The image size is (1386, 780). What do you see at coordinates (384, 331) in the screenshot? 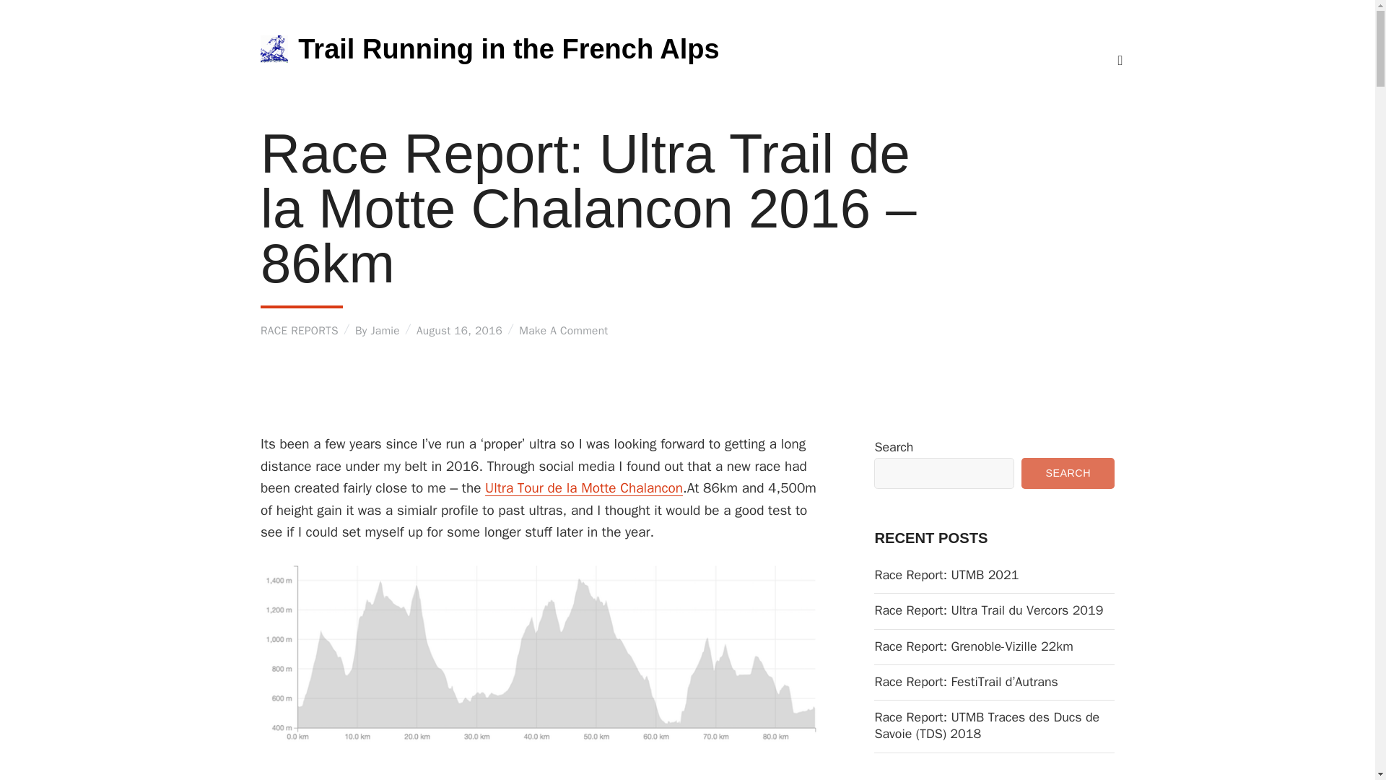
I see `Jamie` at bounding box center [384, 331].